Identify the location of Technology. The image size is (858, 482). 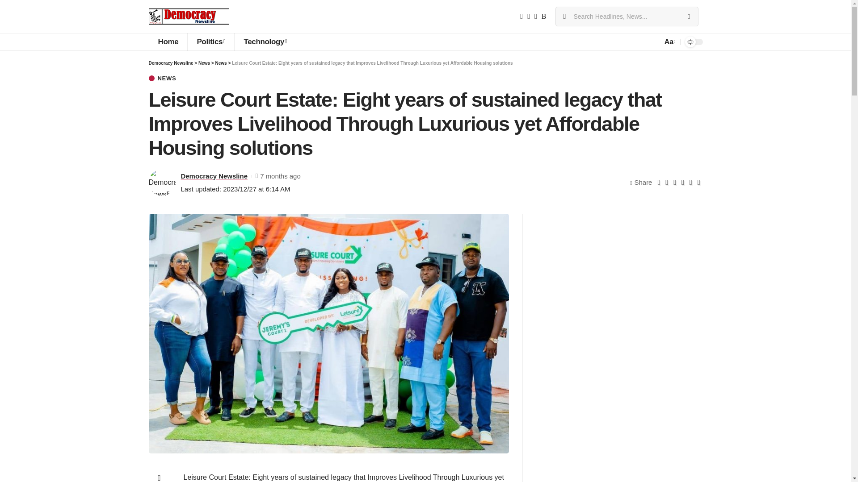
(265, 42).